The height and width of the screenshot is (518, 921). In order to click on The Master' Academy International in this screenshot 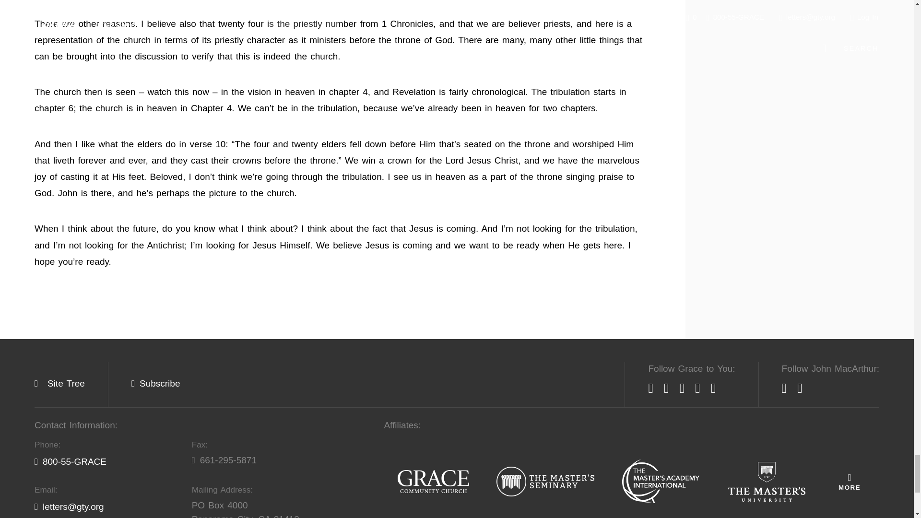, I will do `click(661, 482)`.